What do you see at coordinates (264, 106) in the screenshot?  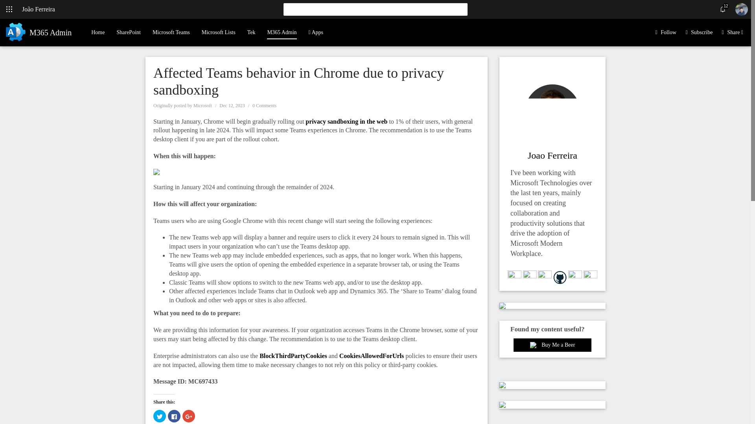 I see `0 Comments` at bounding box center [264, 106].